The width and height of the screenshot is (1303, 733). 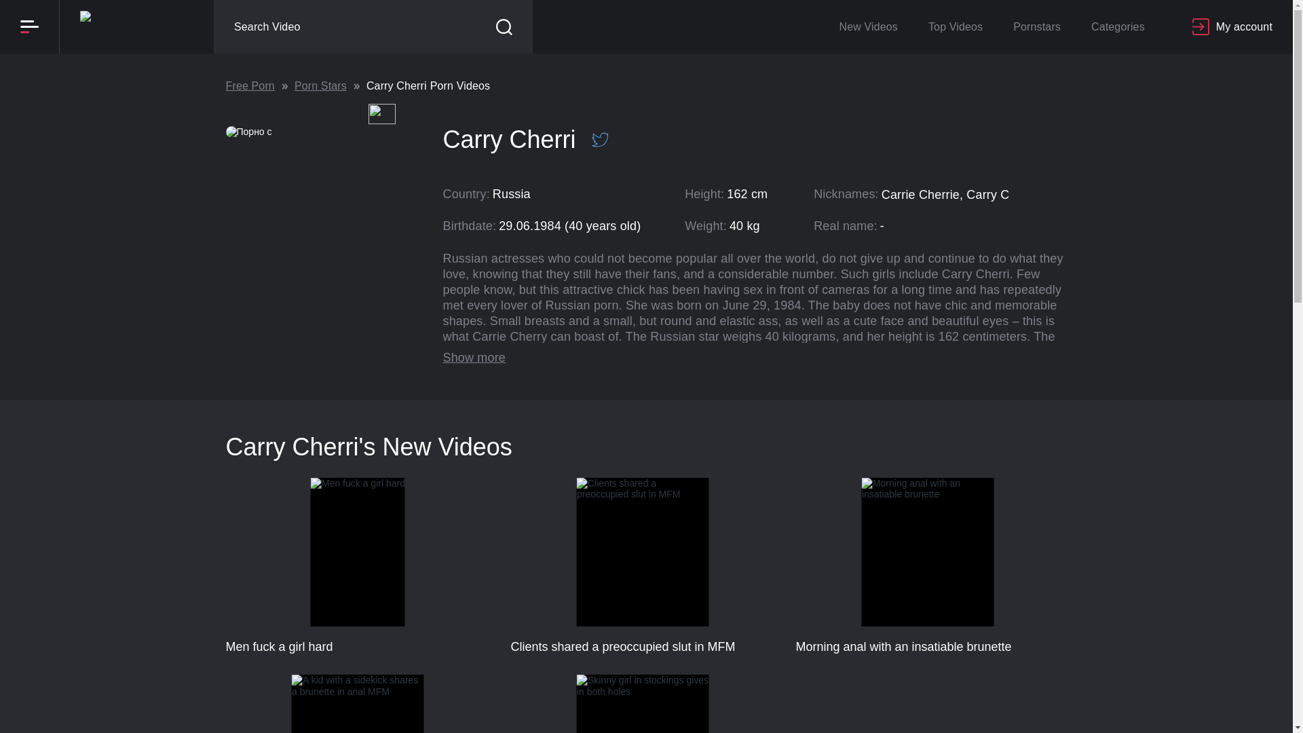 What do you see at coordinates (867, 26) in the screenshot?
I see `New Videos` at bounding box center [867, 26].